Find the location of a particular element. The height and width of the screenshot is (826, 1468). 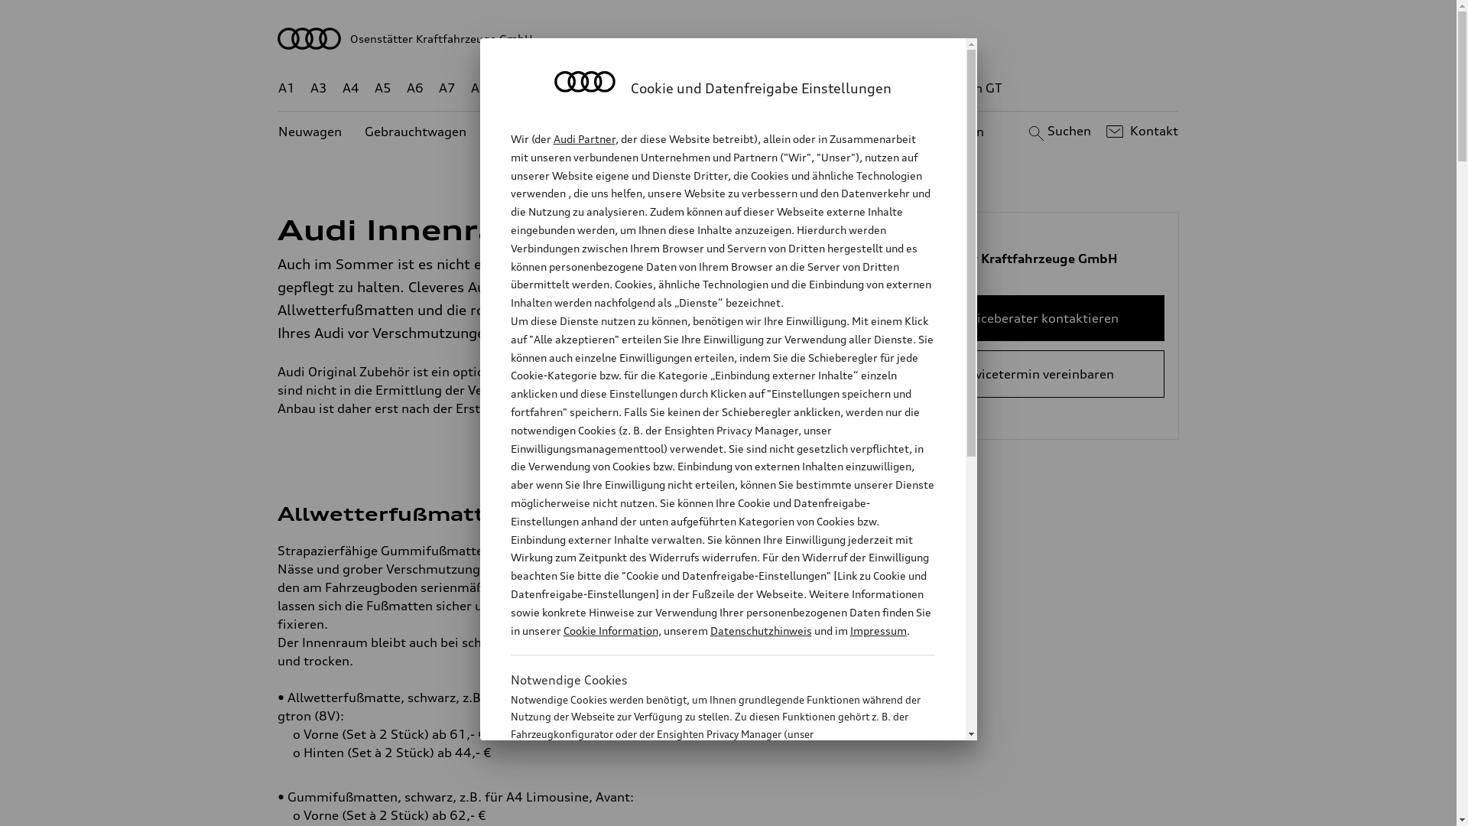

A4 is located at coordinates (351, 89).